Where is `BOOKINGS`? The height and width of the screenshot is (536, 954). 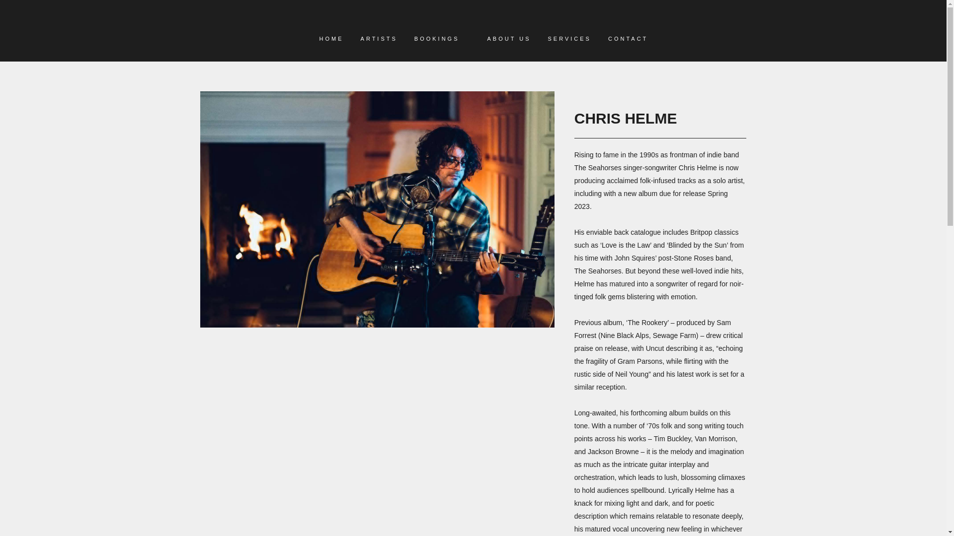
BOOKINGS is located at coordinates (437, 39).